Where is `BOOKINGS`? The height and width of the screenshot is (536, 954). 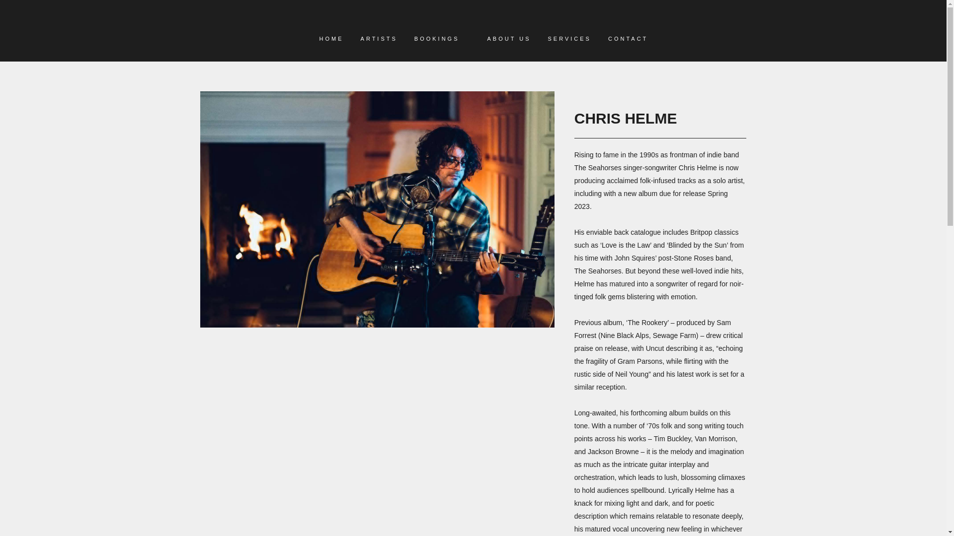
BOOKINGS is located at coordinates (437, 39).